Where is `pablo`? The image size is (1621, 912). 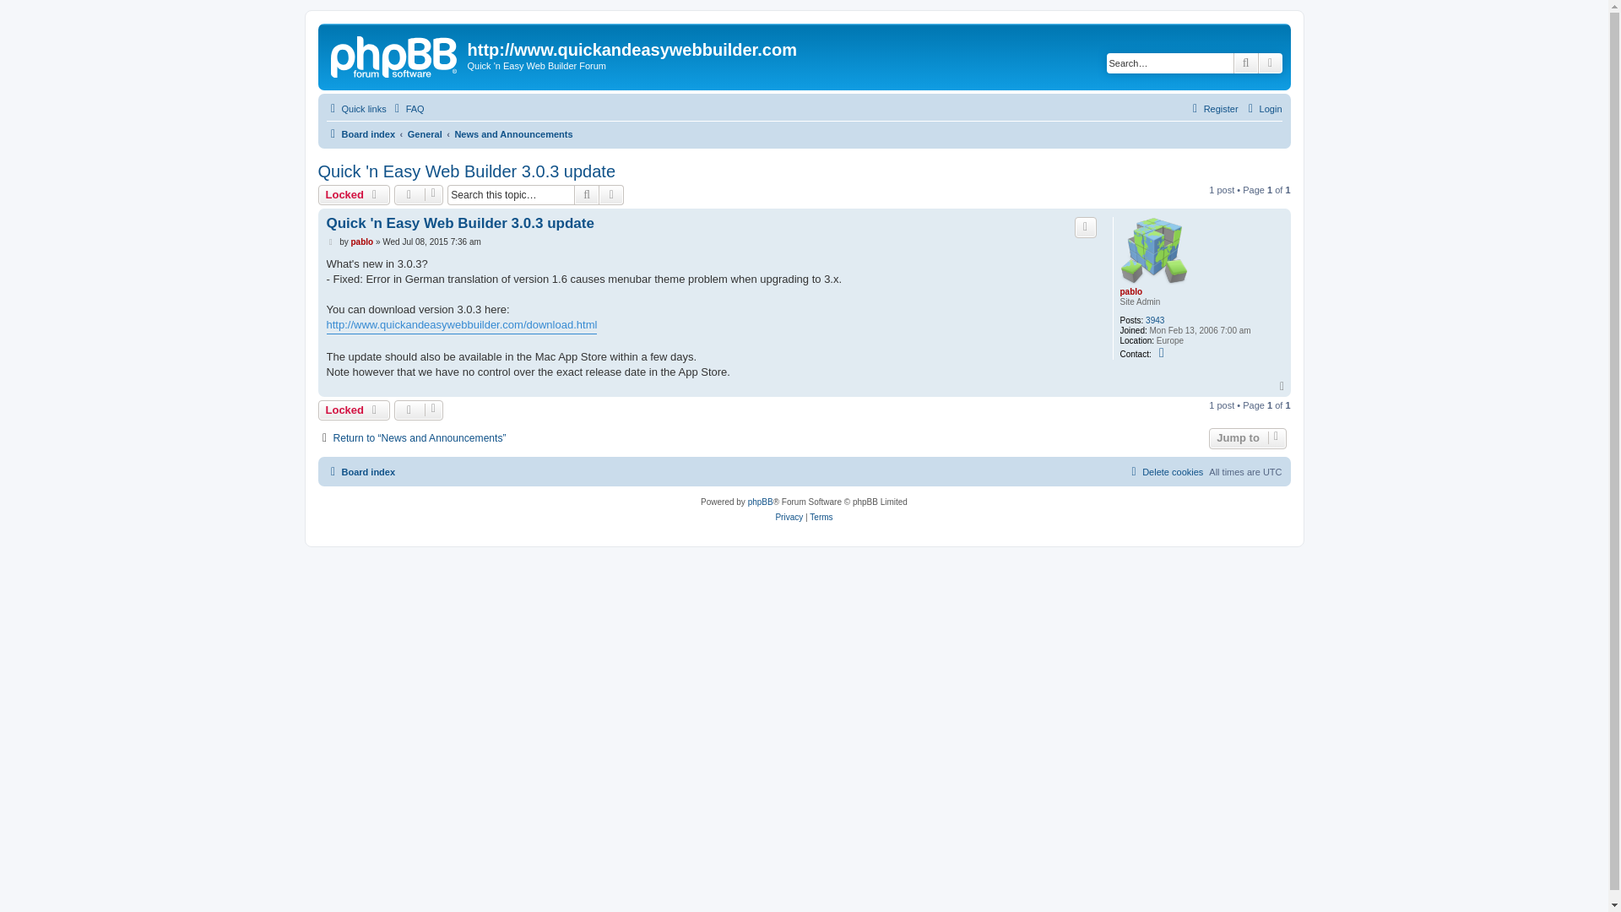
pablo is located at coordinates (361, 242).